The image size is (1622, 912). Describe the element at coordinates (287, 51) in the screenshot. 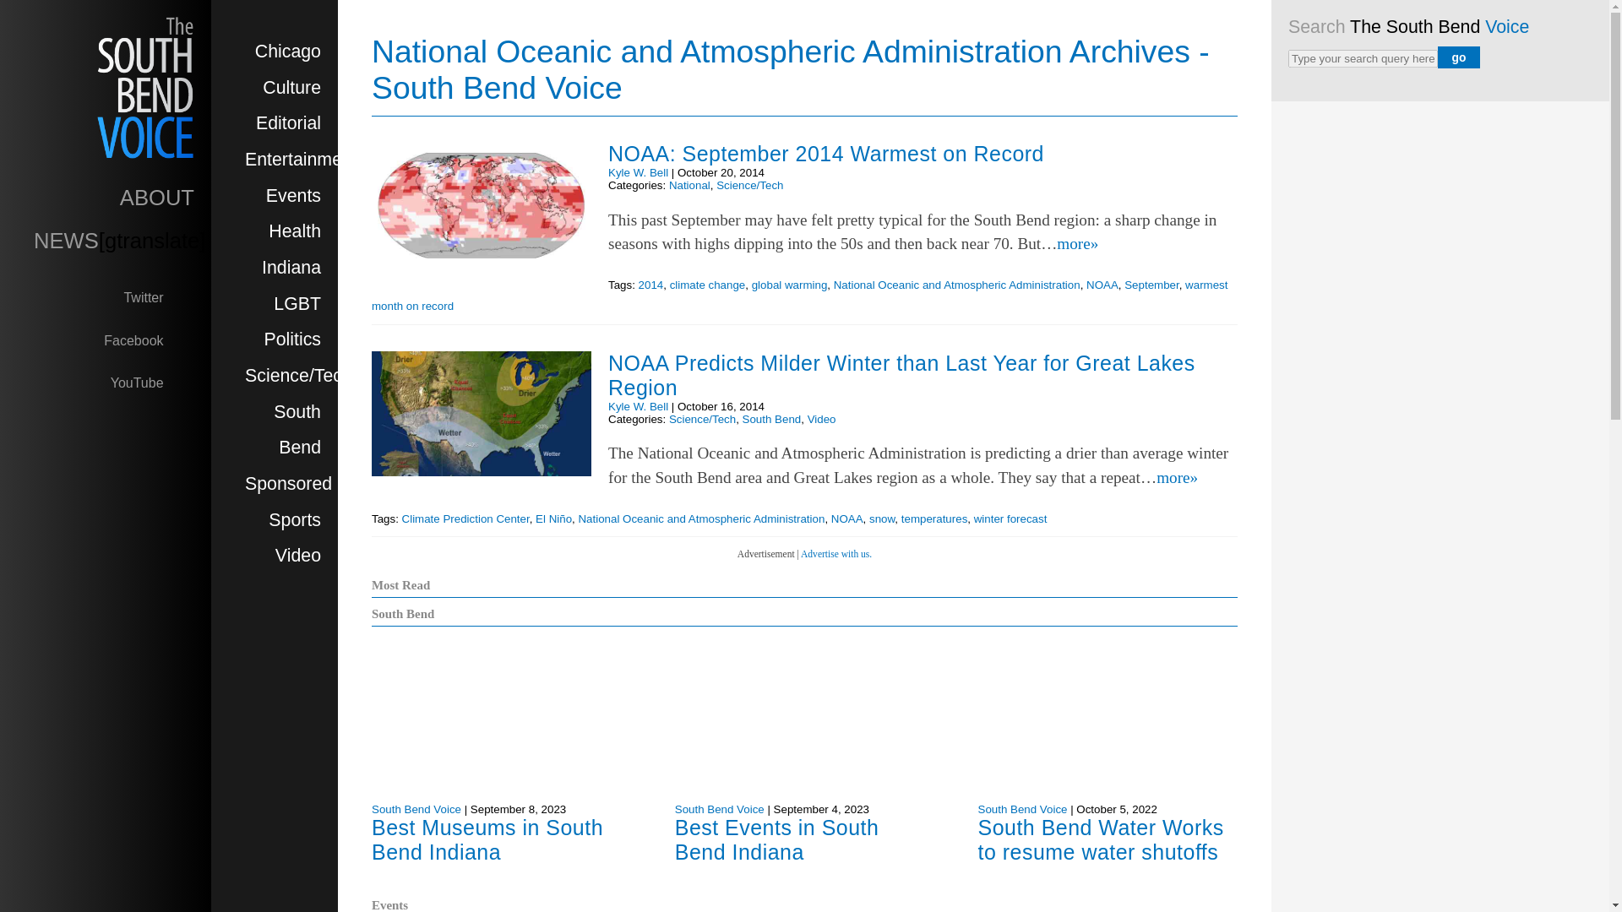

I see `Chicago` at that location.